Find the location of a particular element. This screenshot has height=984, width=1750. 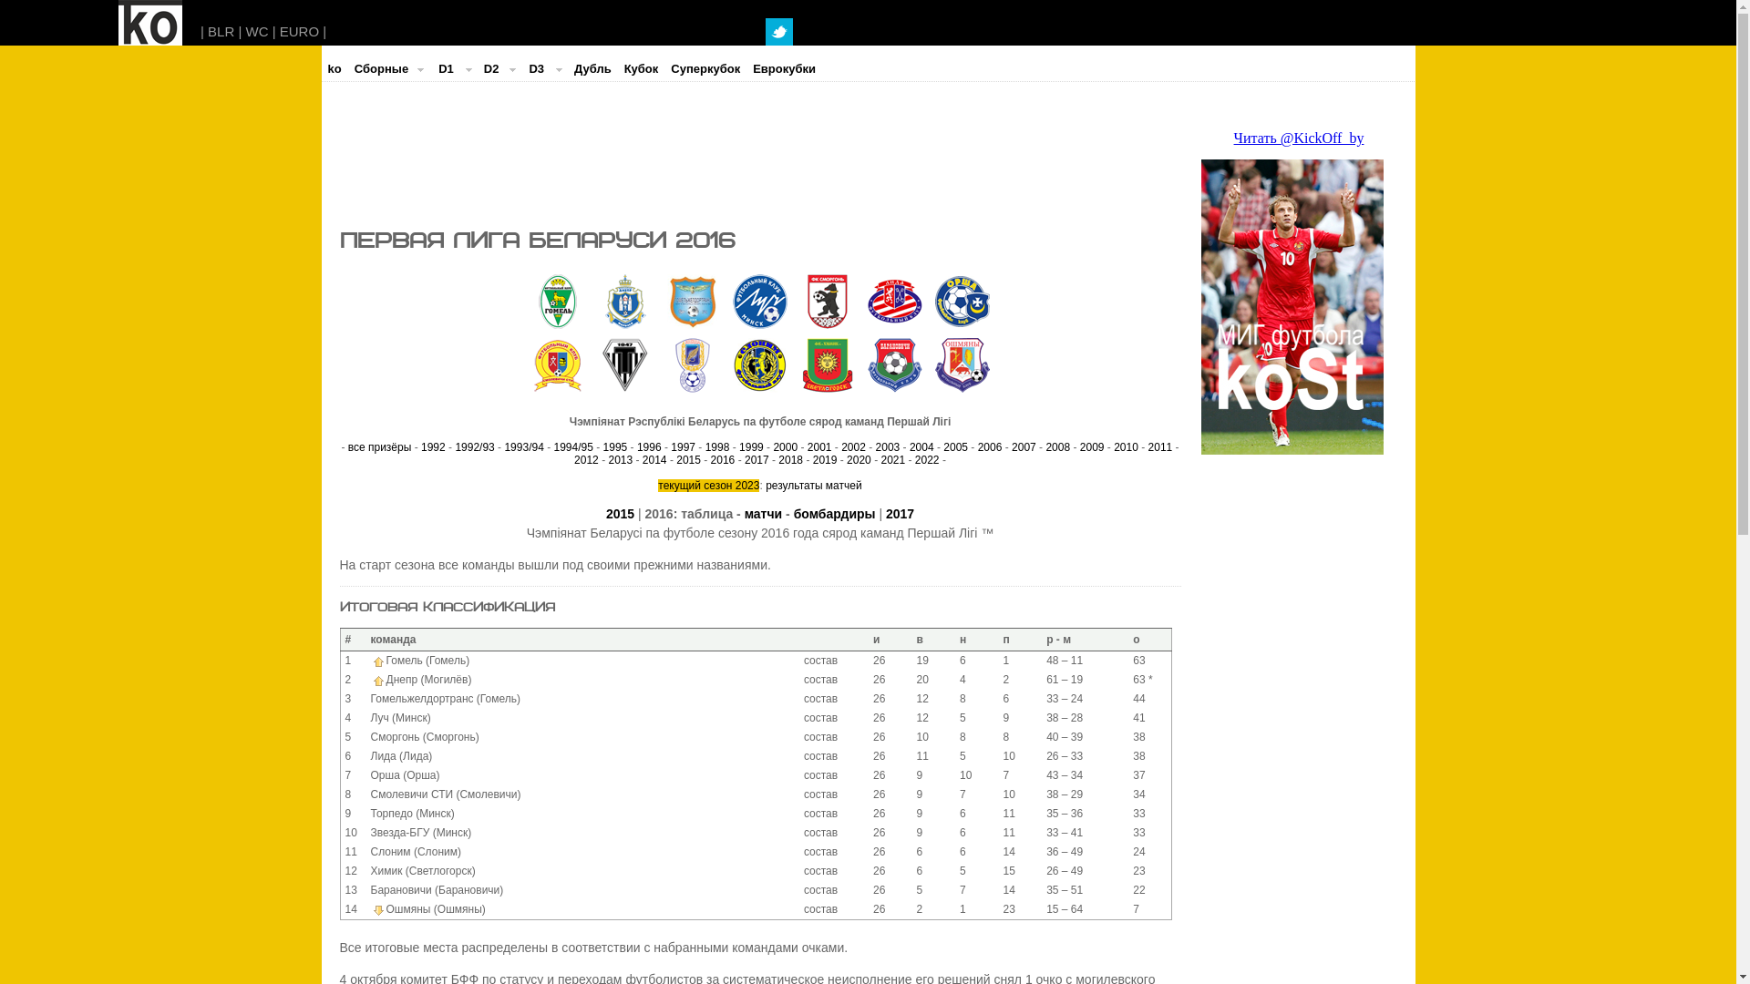

1992/93 is located at coordinates (474, 447).